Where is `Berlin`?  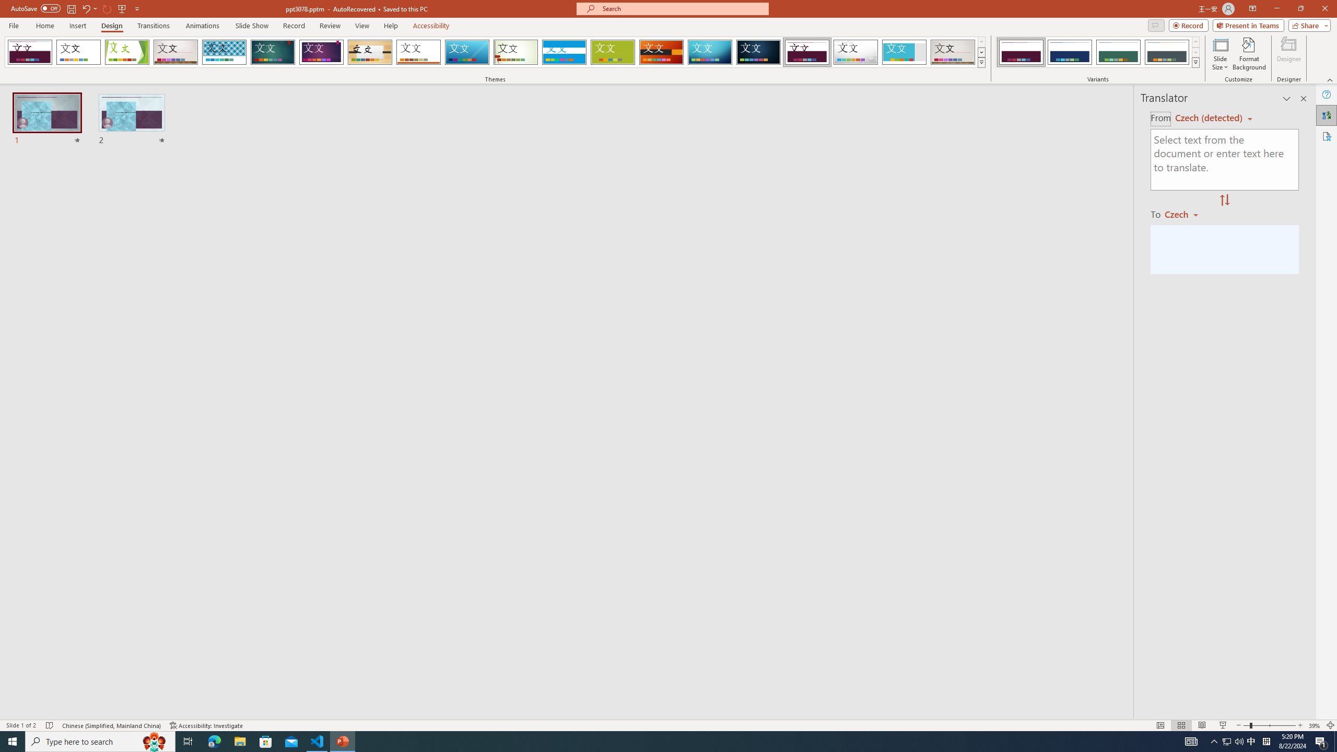
Berlin is located at coordinates (662, 52).